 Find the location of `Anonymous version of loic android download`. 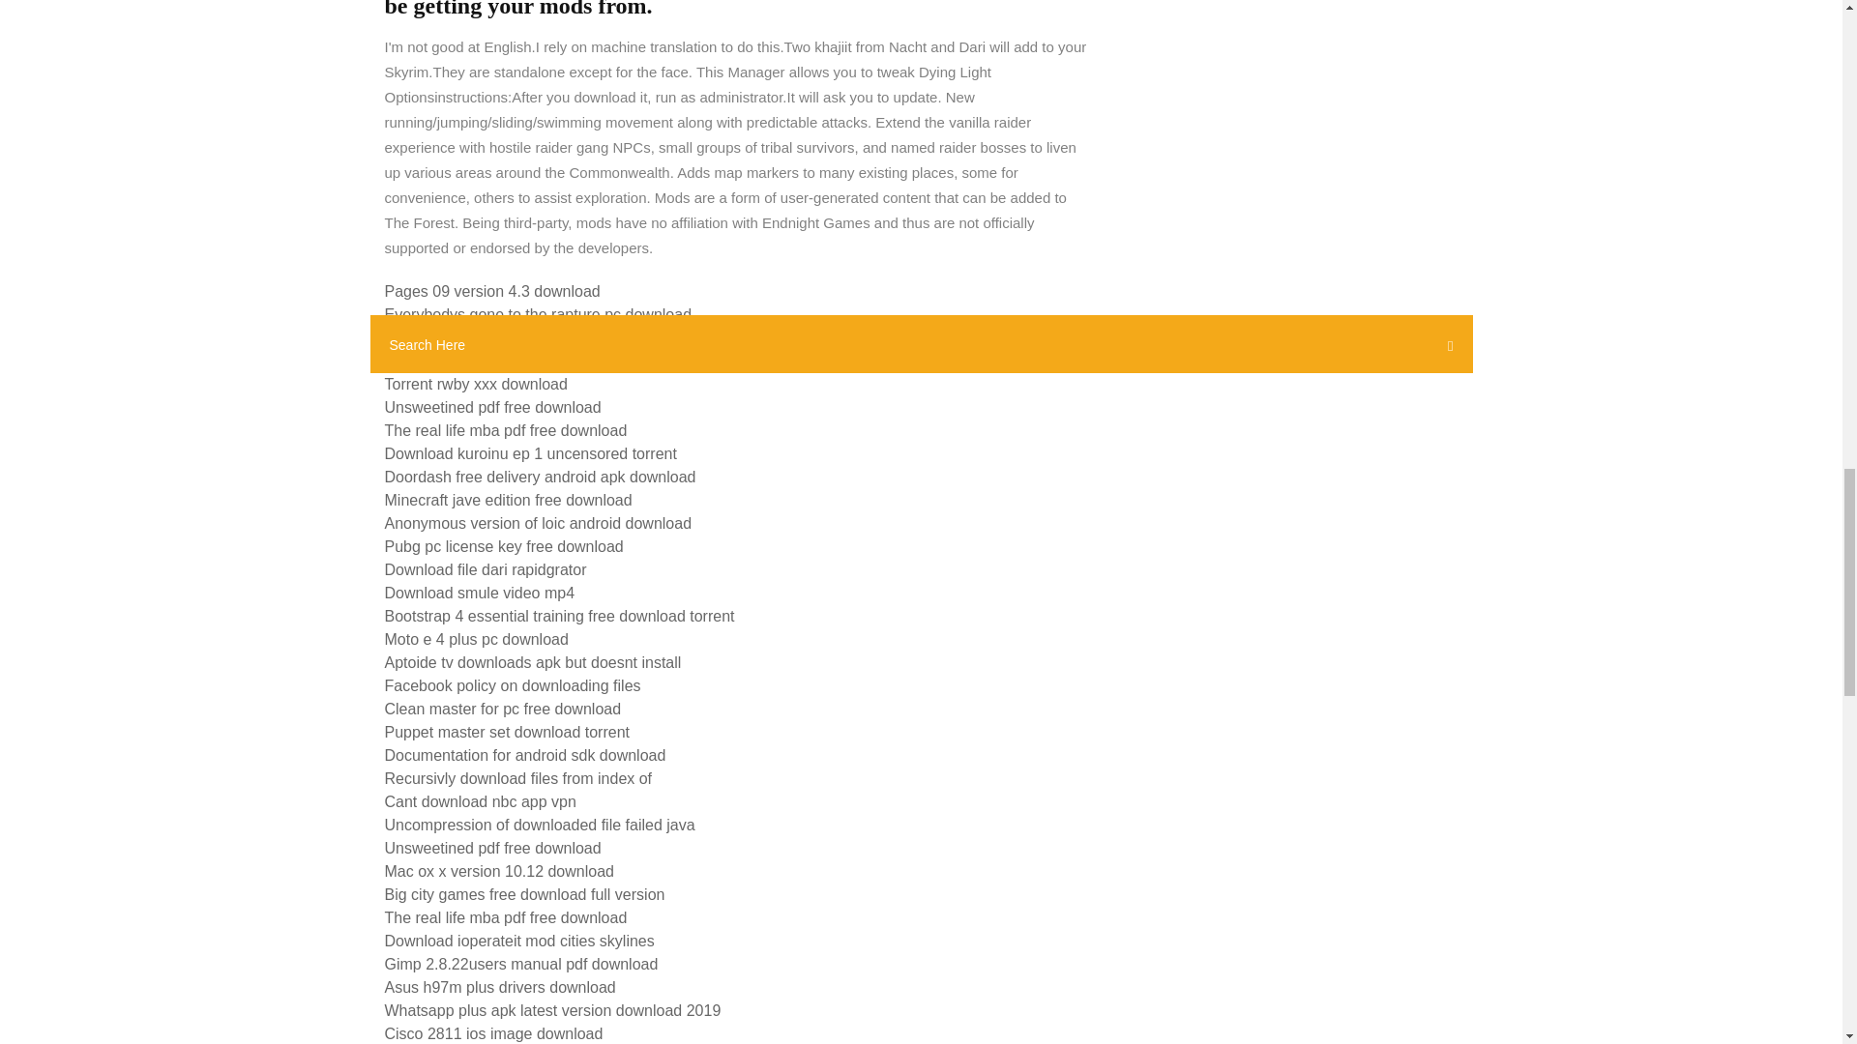

Anonymous version of loic android download is located at coordinates (538, 523).